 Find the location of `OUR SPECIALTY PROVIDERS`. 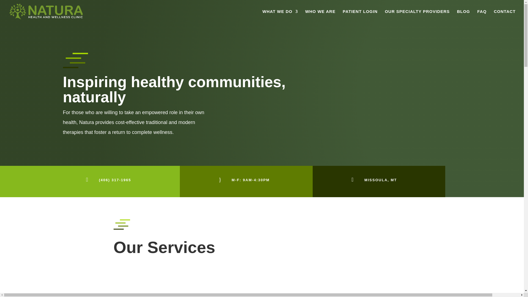

OUR SPECIALTY PROVIDERS is located at coordinates (417, 16).